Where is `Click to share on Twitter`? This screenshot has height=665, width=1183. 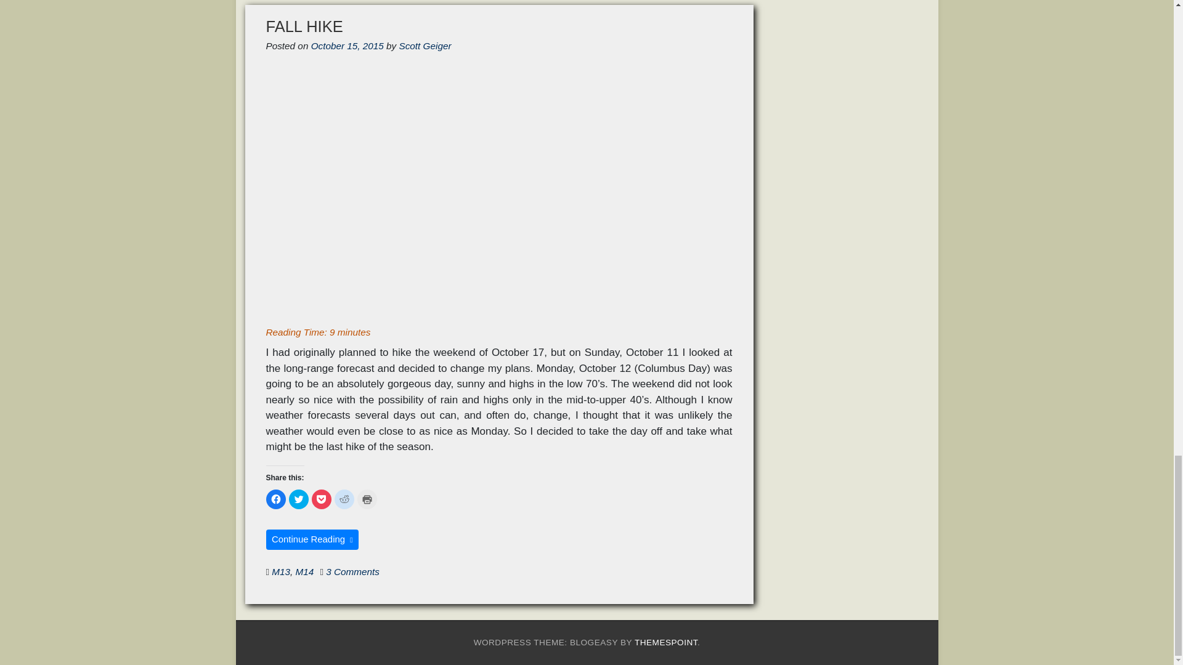 Click to share on Twitter is located at coordinates (298, 499).